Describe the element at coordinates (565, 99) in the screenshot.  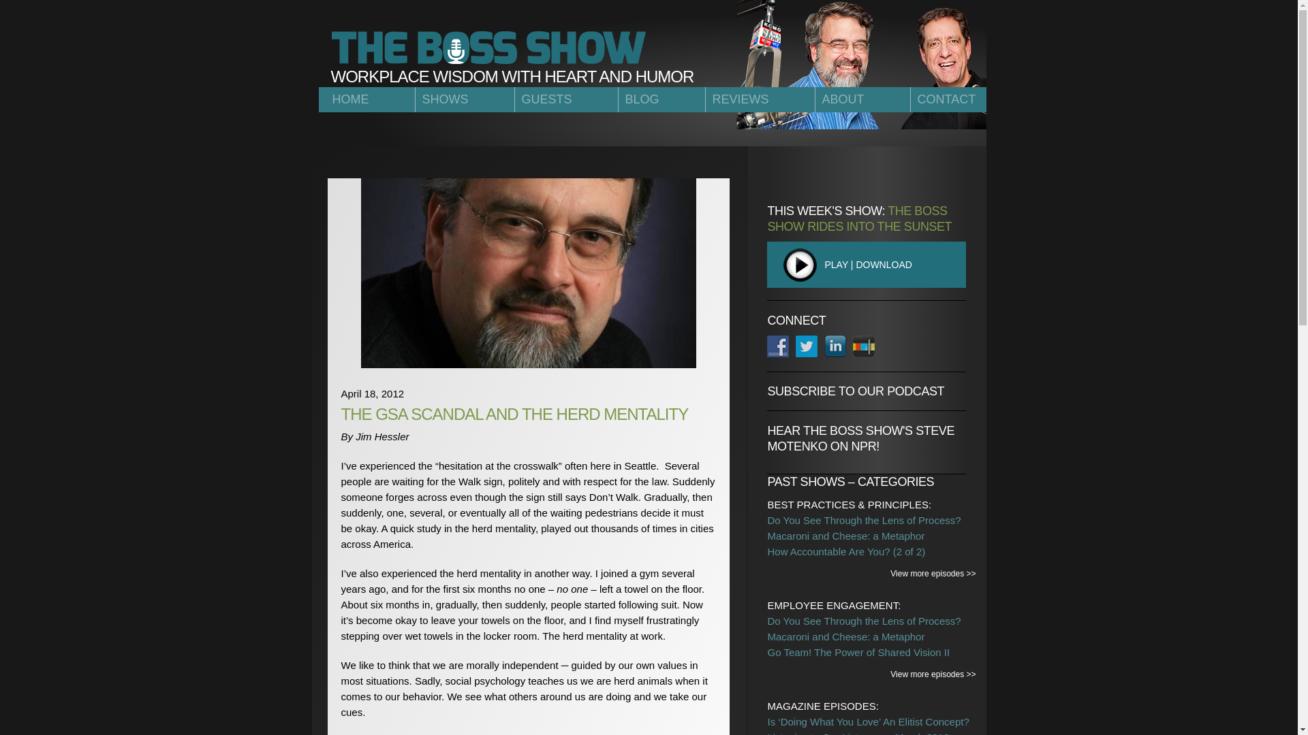
I see `GUESTS` at that location.